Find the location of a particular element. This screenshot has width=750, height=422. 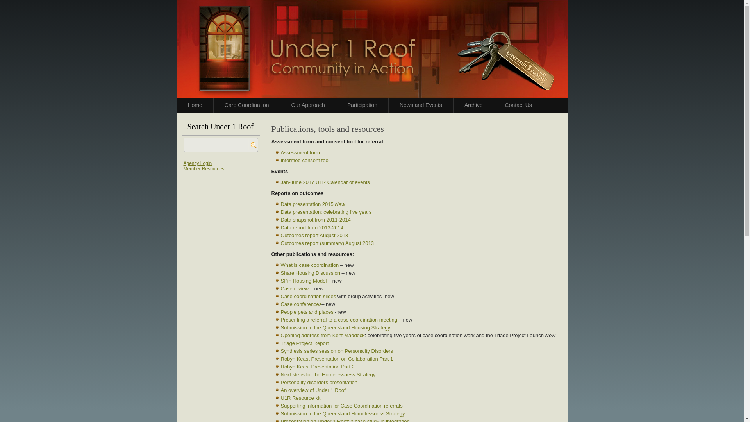

Submission to the Queensland Homelessness Strategy is located at coordinates (343, 413).